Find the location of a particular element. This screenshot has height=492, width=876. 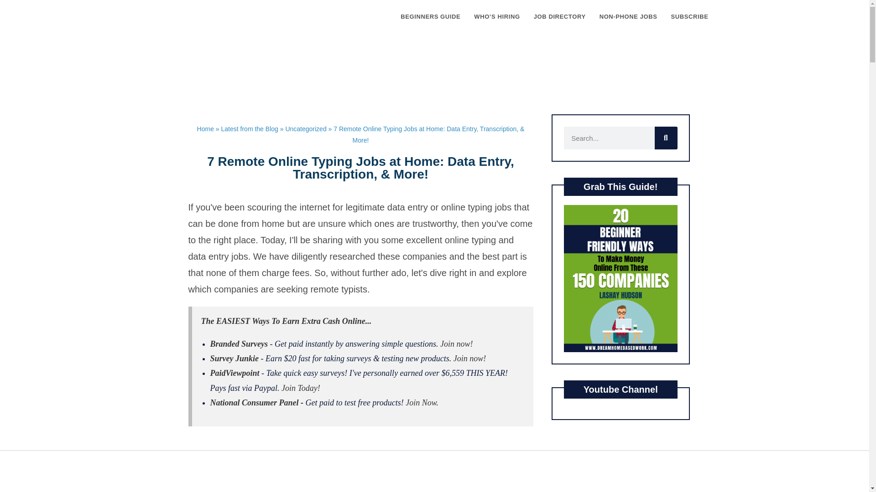

Join Today! is located at coordinates (301, 388).